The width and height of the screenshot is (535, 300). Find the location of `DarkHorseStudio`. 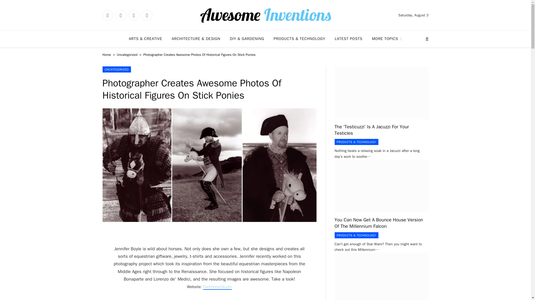

DarkHorseStudio is located at coordinates (217, 287).